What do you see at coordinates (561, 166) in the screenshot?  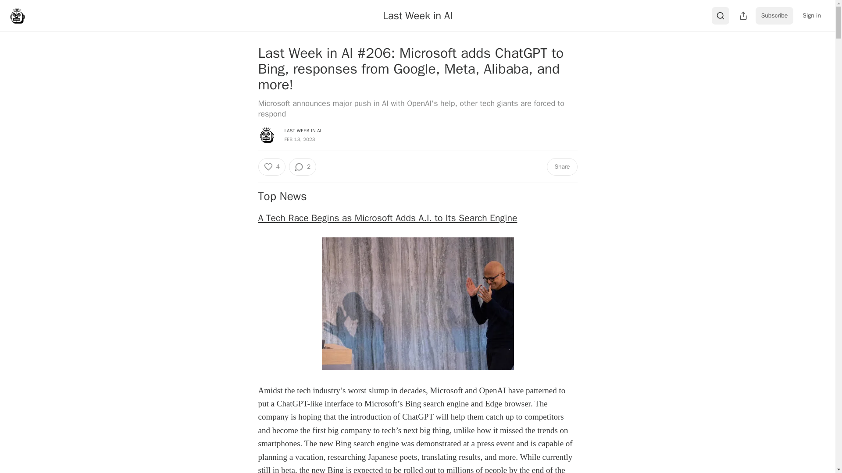 I see `Share` at bounding box center [561, 166].